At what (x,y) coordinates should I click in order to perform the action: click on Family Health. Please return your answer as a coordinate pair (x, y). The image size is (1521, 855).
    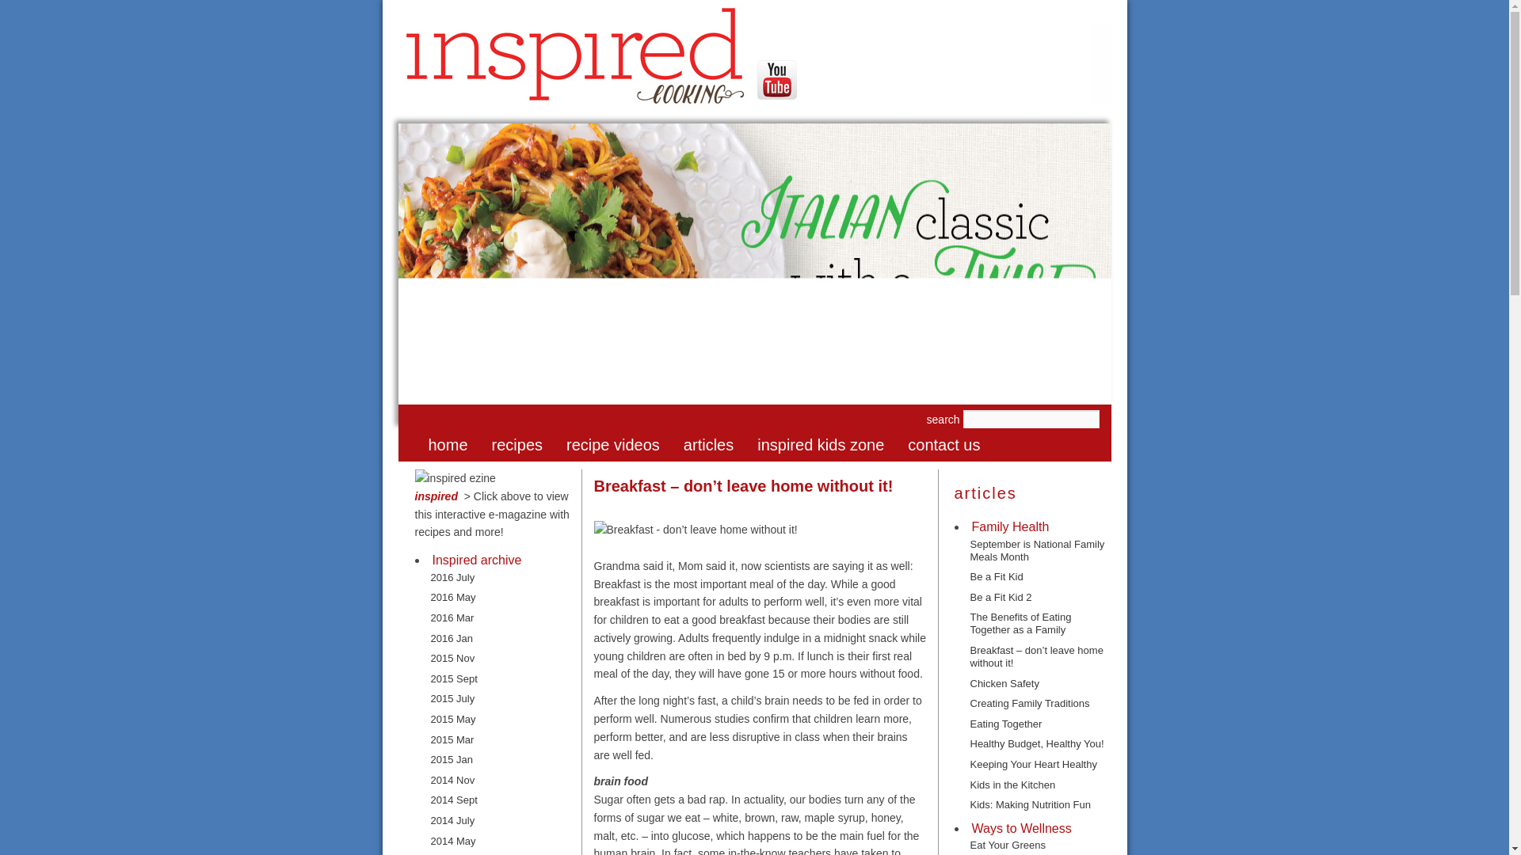
    Looking at the image, I should click on (1010, 527).